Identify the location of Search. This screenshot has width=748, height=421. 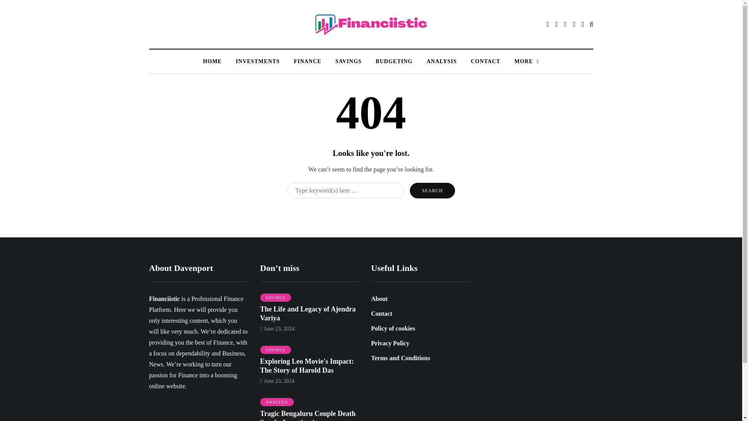
(432, 190).